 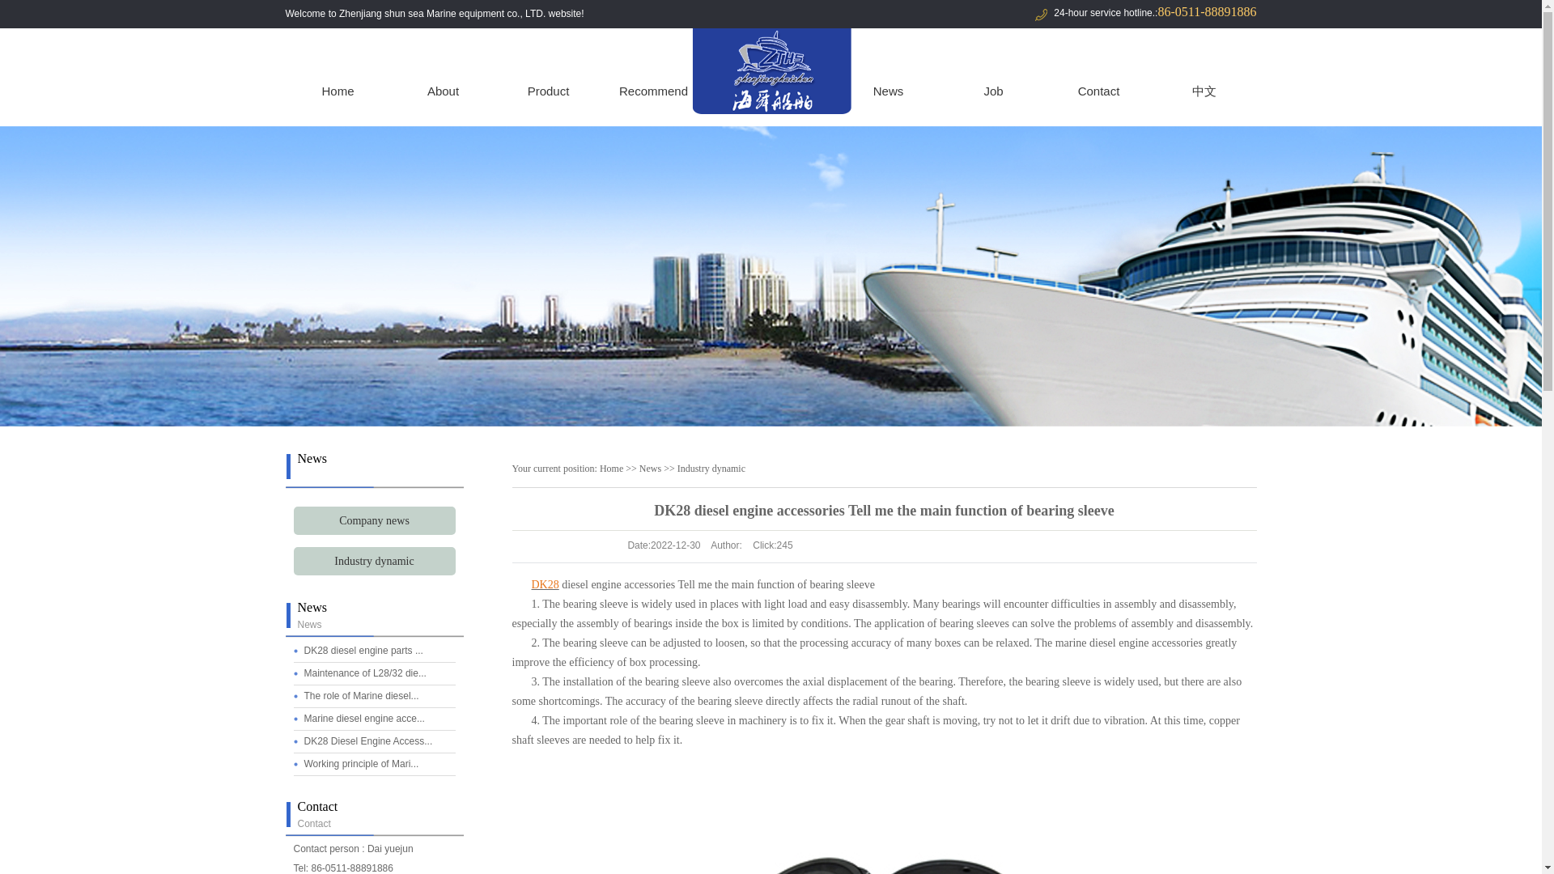 What do you see at coordinates (652, 91) in the screenshot?
I see `Recommend` at bounding box center [652, 91].